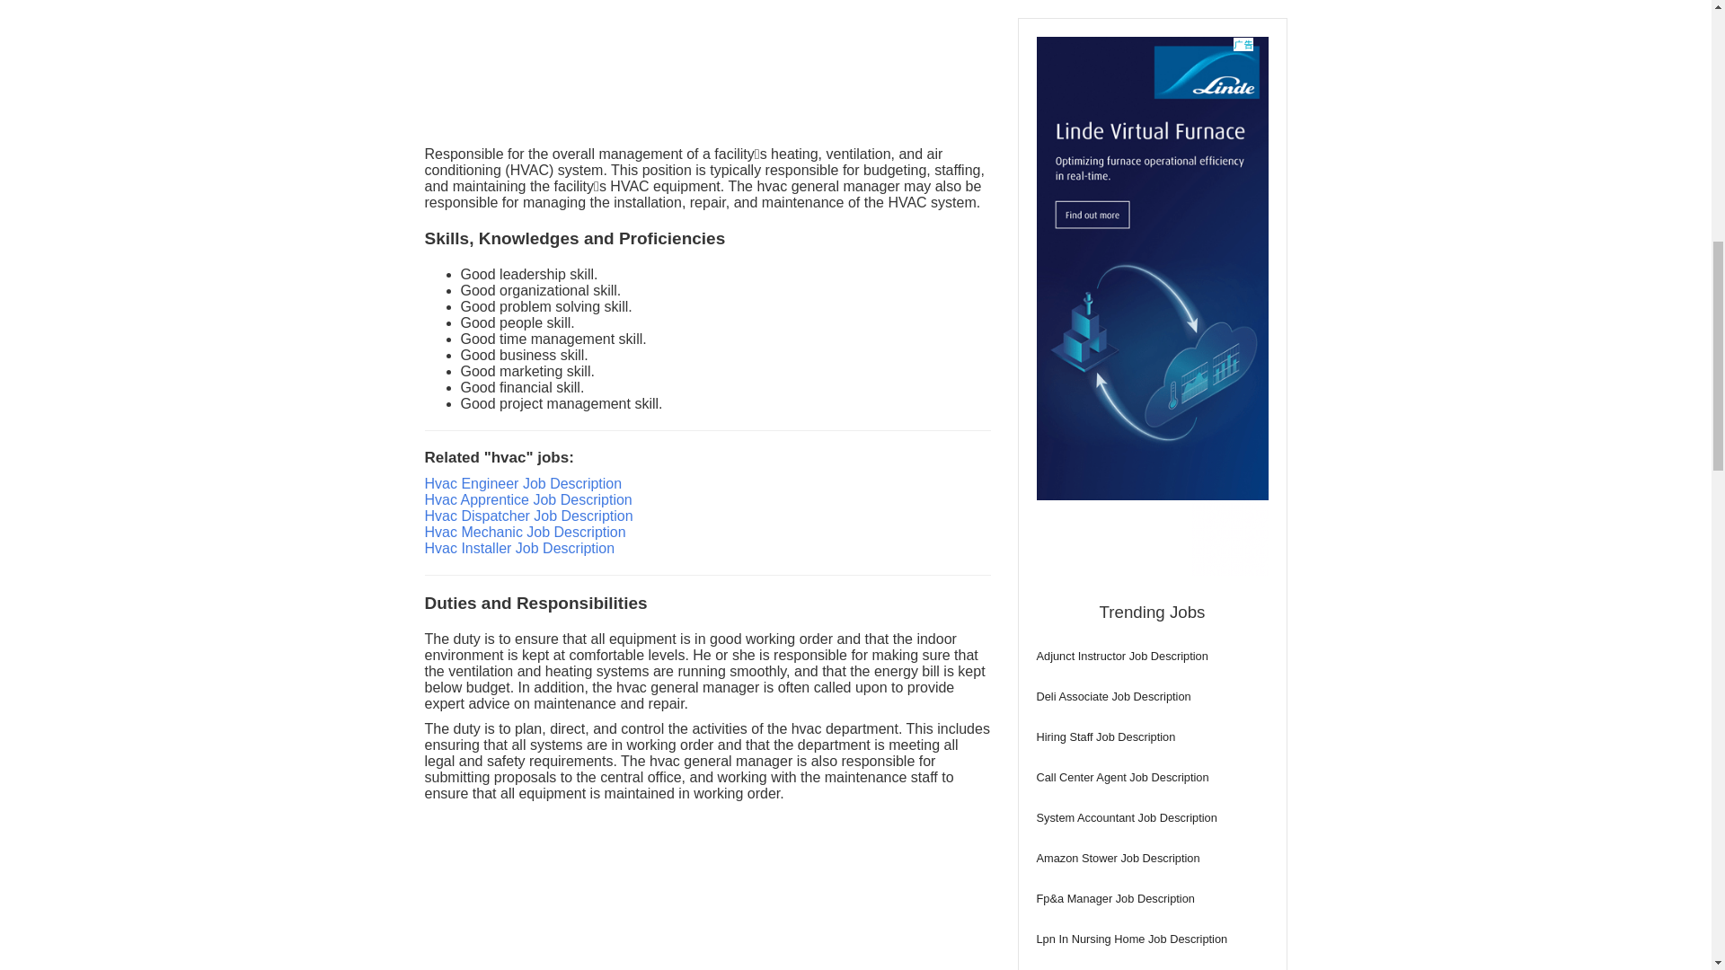  What do you see at coordinates (528, 516) in the screenshot?
I see `Hvac Dispatcher Job Description` at bounding box center [528, 516].